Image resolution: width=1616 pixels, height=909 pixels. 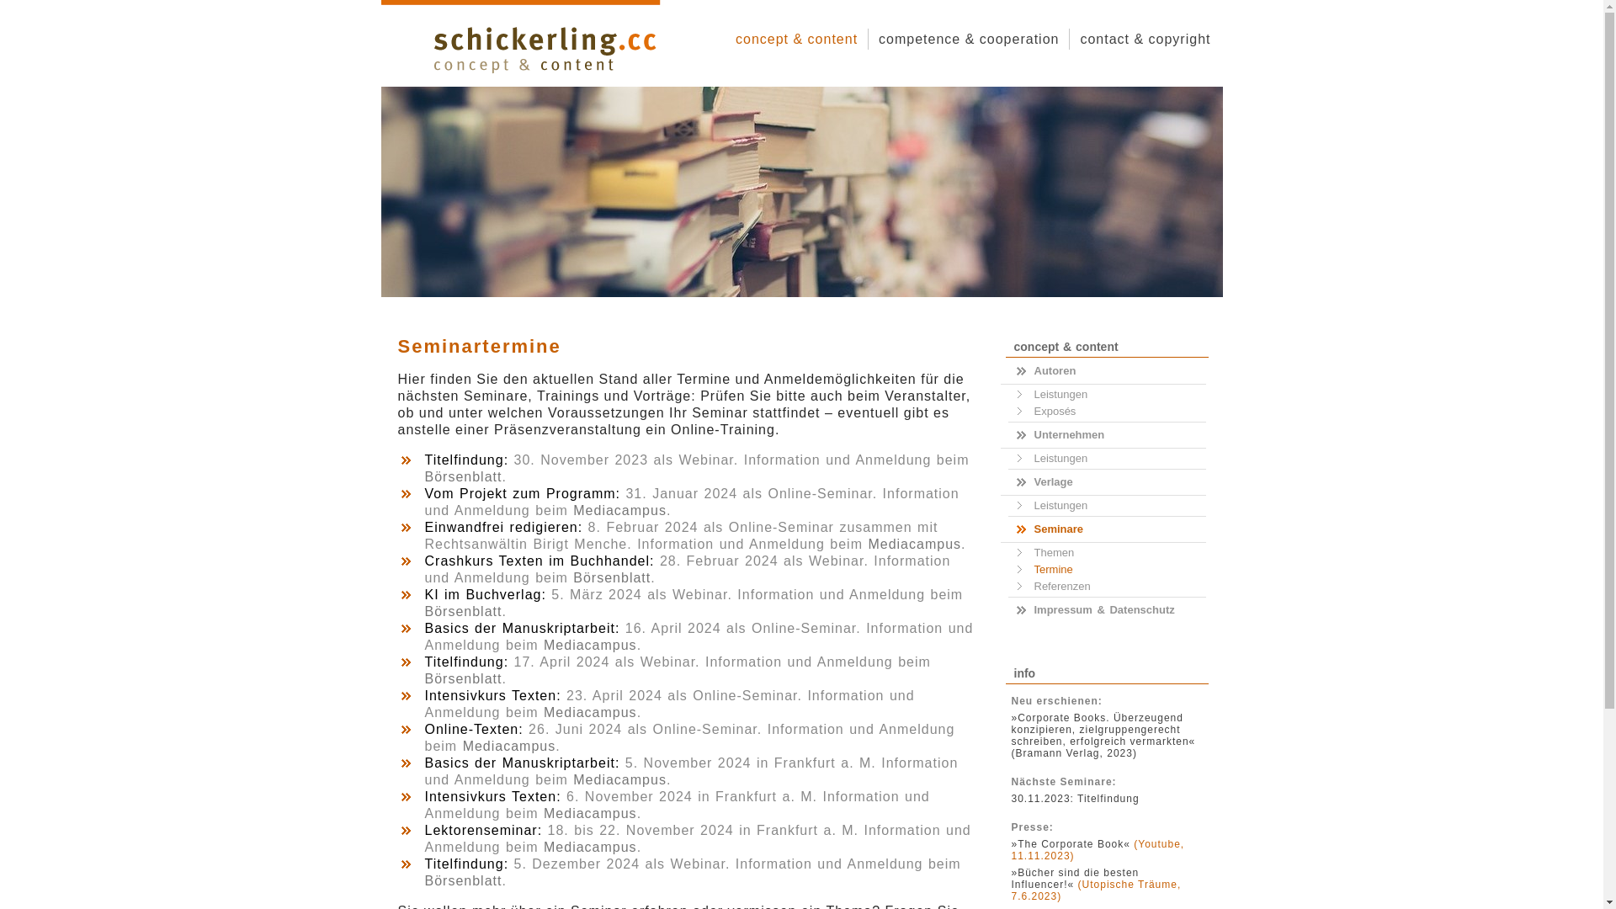 What do you see at coordinates (544, 49) in the screenshot?
I see `schickerling-cc-logo` at bounding box center [544, 49].